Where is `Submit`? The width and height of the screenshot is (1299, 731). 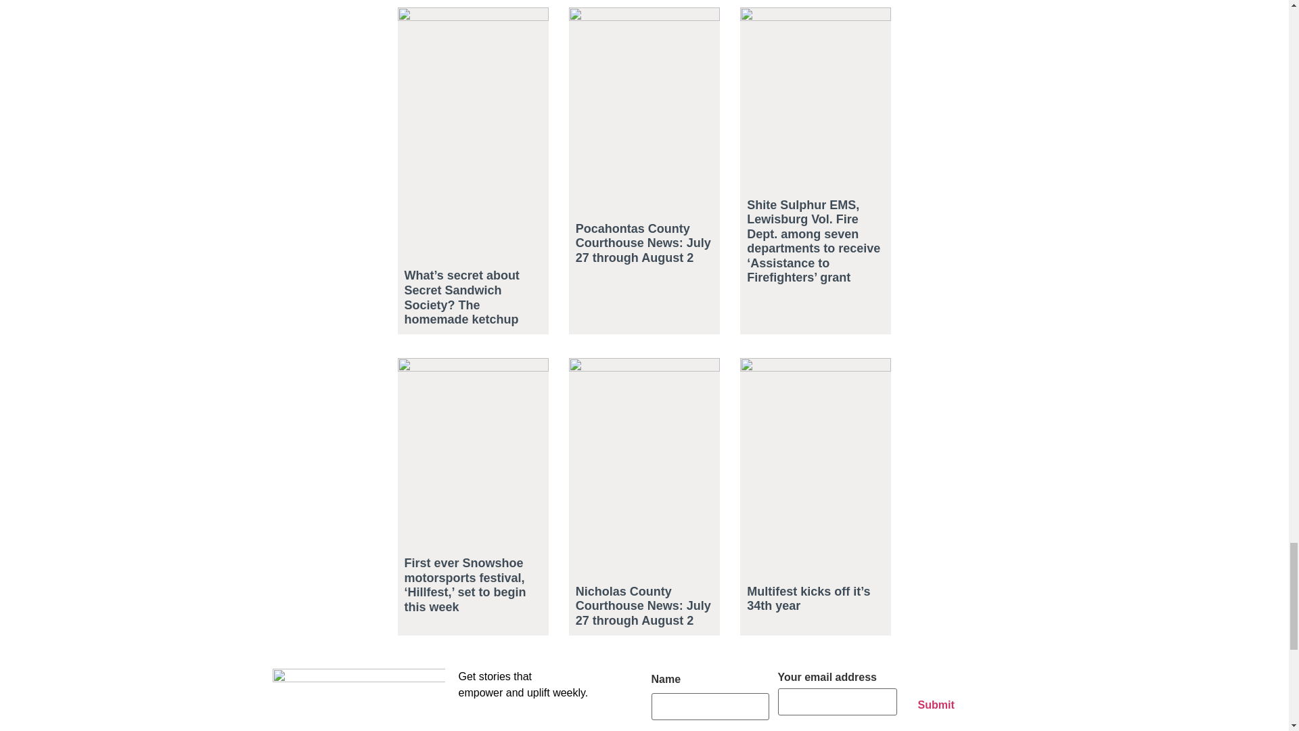 Submit is located at coordinates (936, 705).